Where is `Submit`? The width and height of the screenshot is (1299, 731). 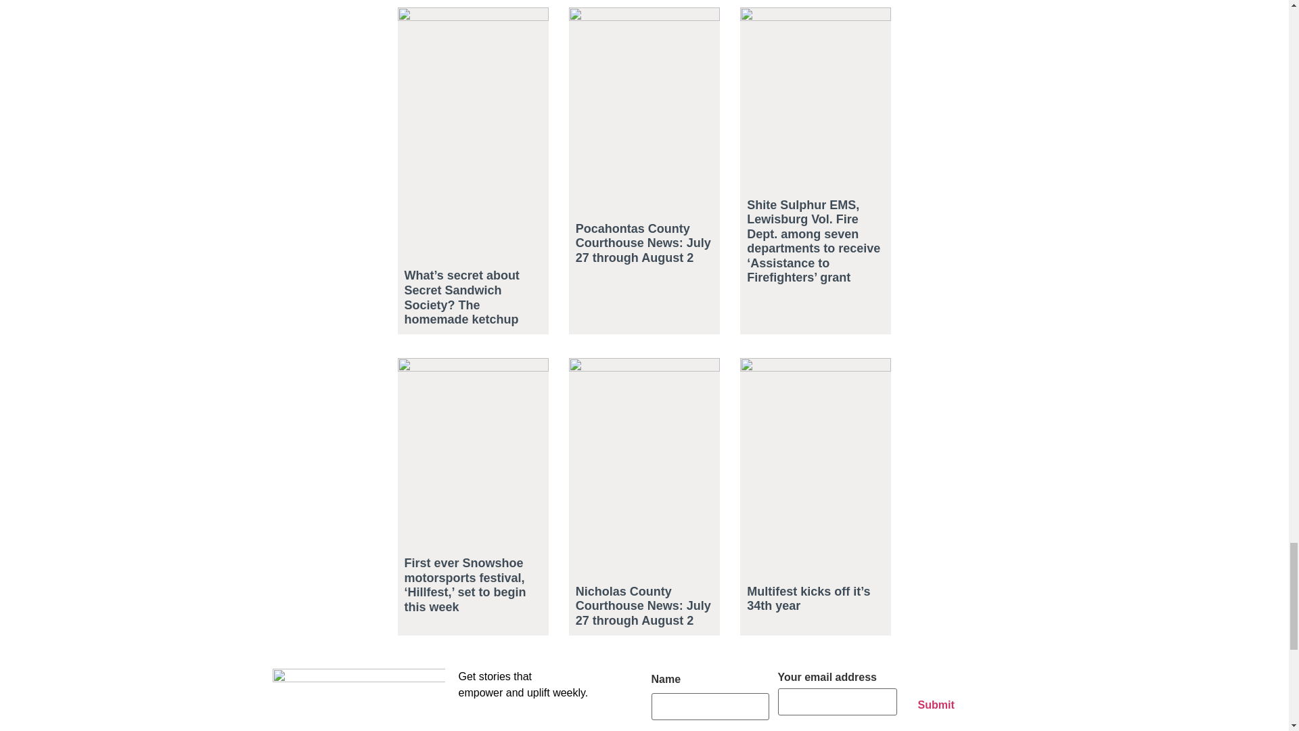 Submit is located at coordinates (936, 705).